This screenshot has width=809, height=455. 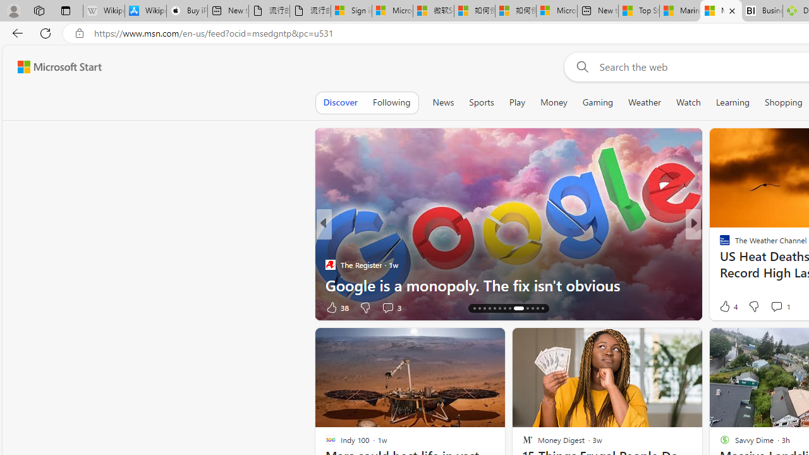 What do you see at coordinates (719, 244) in the screenshot?
I see `The Cool Down` at bounding box center [719, 244].